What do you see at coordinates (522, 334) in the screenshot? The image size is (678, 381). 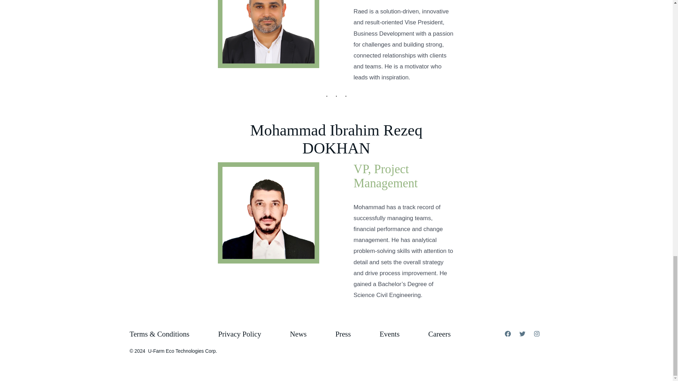 I see `Open Twitter in a new tab` at bounding box center [522, 334].